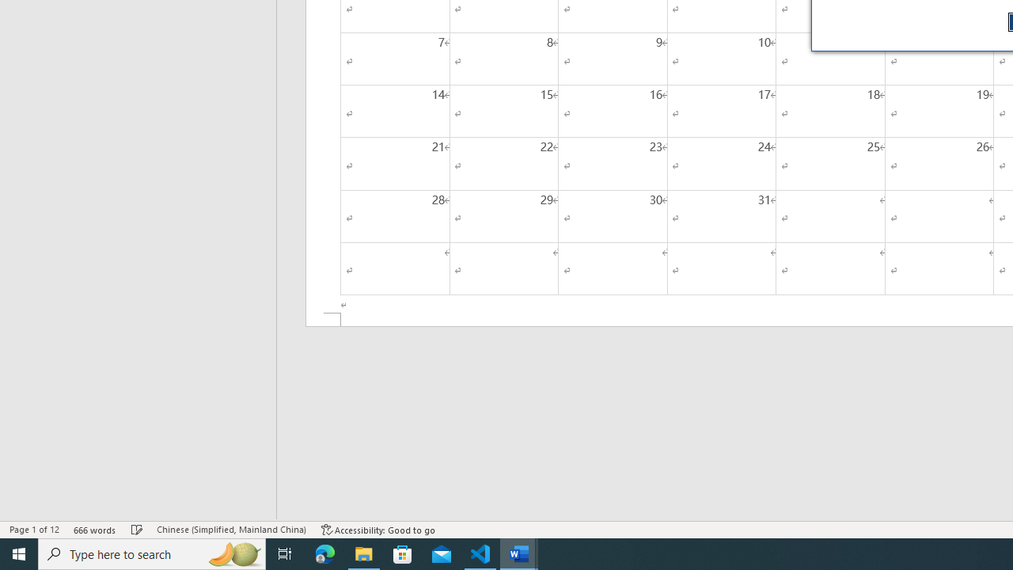 The width and height of the screenshot is (1013, 570). I want to click on File Explorer - 1 running window, so click(364, 554).